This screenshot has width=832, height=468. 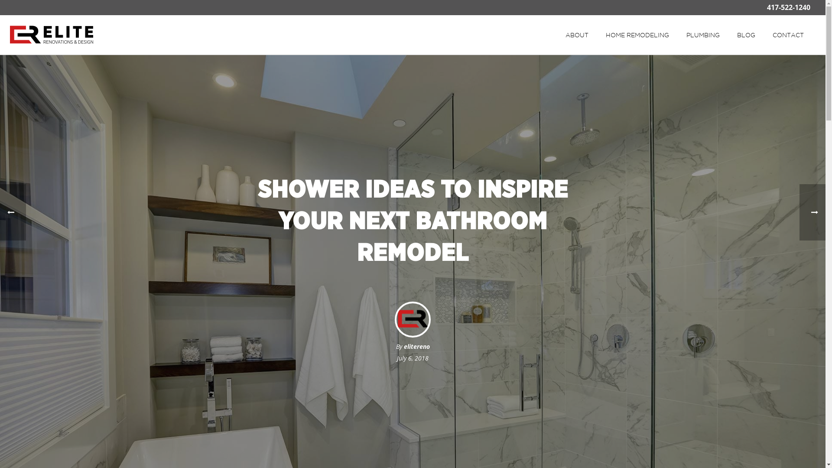 I want to click on BLOG, so click(x=746, y=36).